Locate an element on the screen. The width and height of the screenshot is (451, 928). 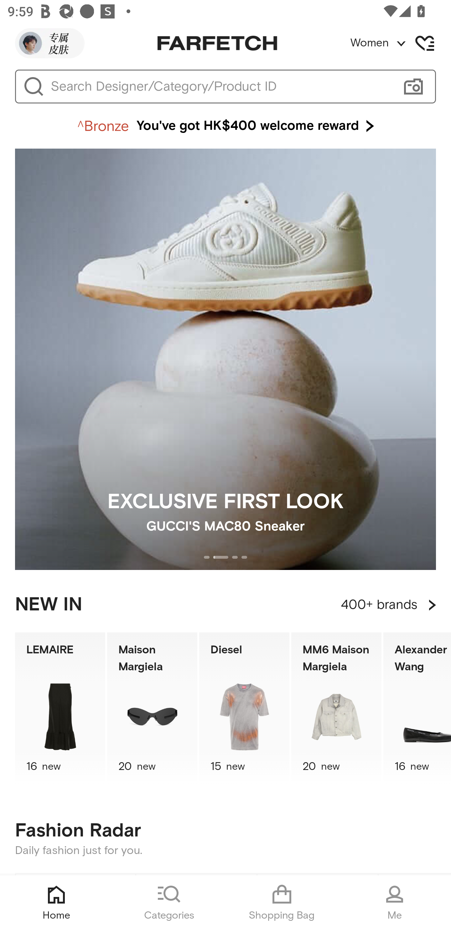
LEMAIRE 16  new is located at coordinates (60, 709).